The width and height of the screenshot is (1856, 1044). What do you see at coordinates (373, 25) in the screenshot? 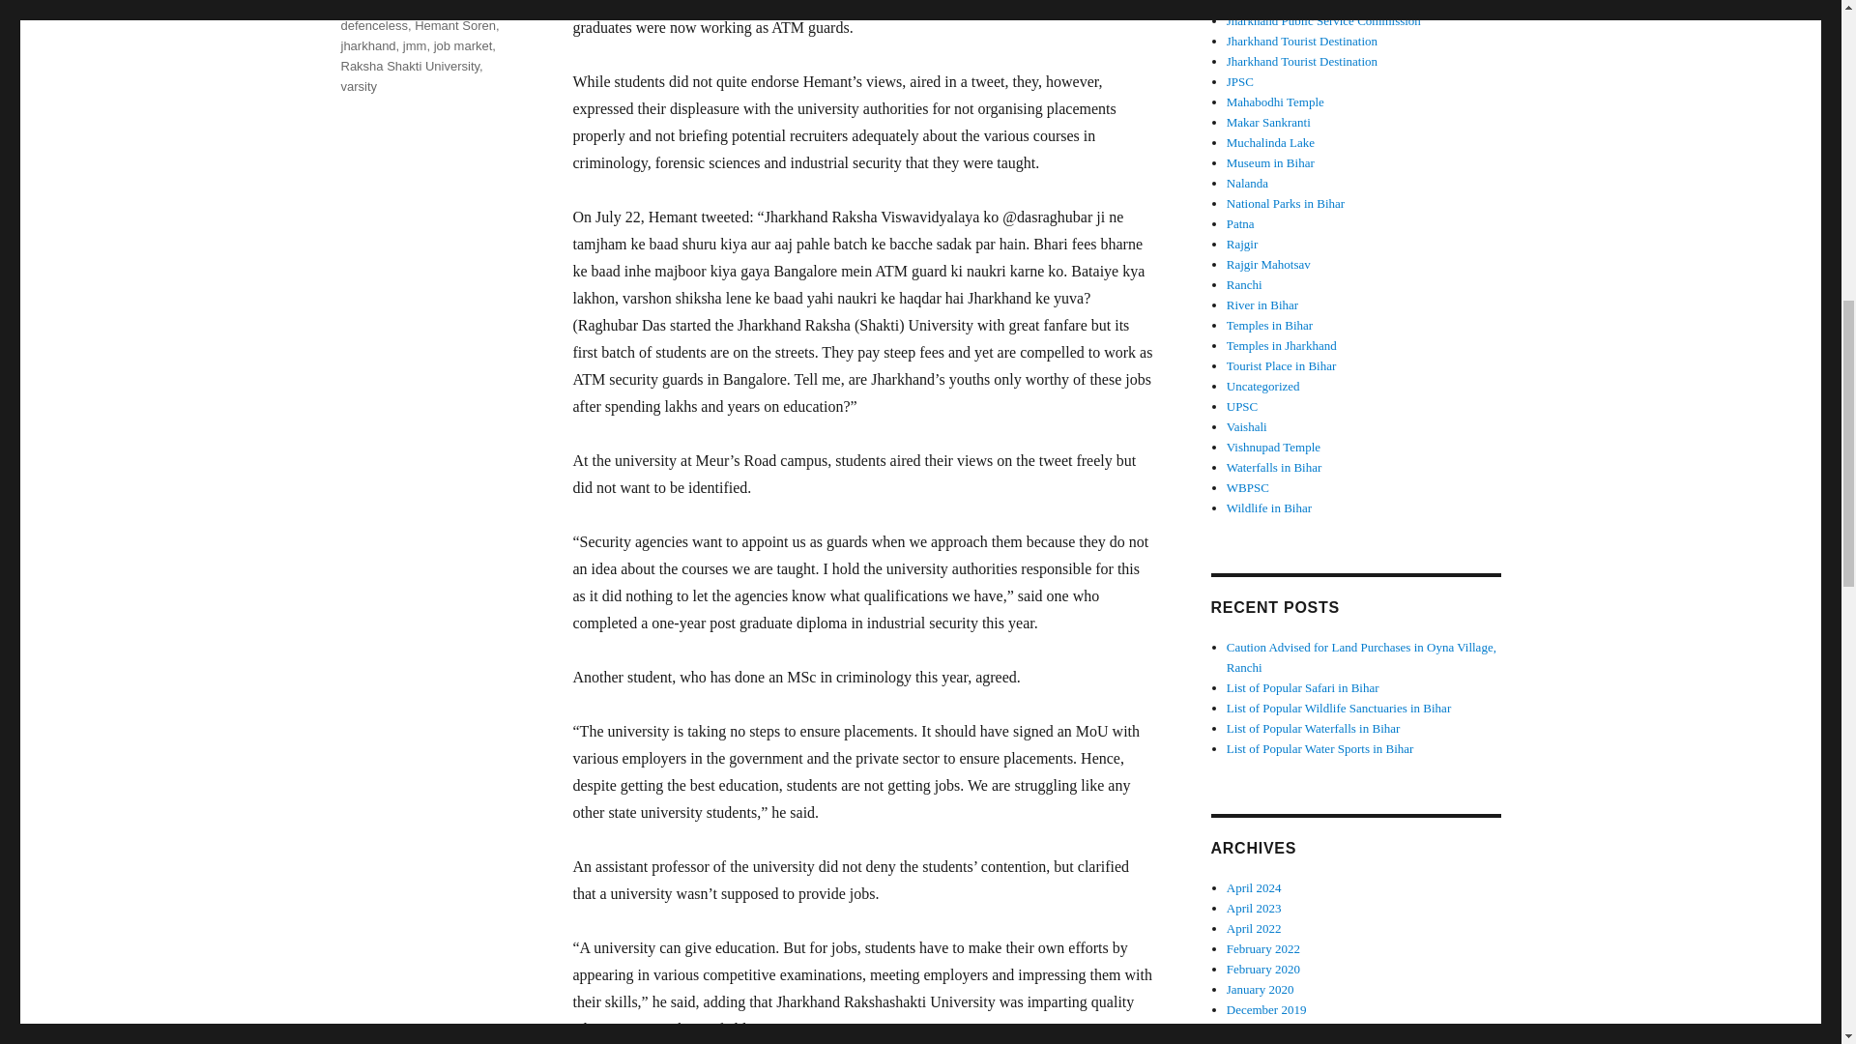
I see `defenceless` at bounding box center [373, 25].